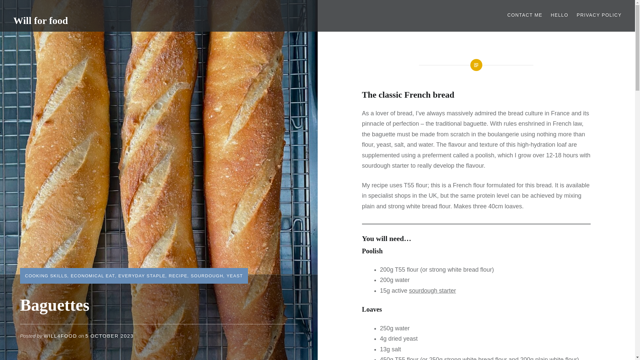 The width and height of the screenshot is (640, 360). I want to click on ECONOMICAL EAT, so click(93, 275).